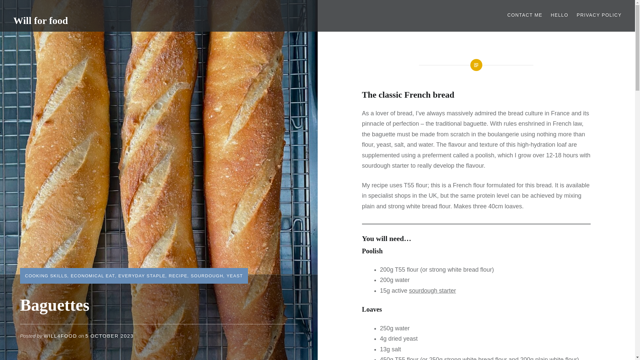 The width and height of the screenshot is (640, 360). I want to click on ECONOMICAL EAT, so click(93, 275).